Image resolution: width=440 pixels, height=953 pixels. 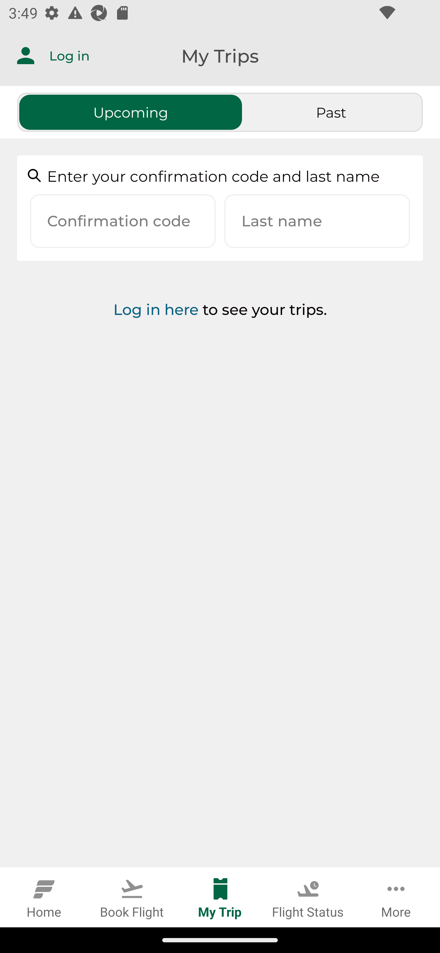 What do you see at coordinates (131, 112) in the screenshot?
I see `Upcoming` at bounding box center [131, 112].